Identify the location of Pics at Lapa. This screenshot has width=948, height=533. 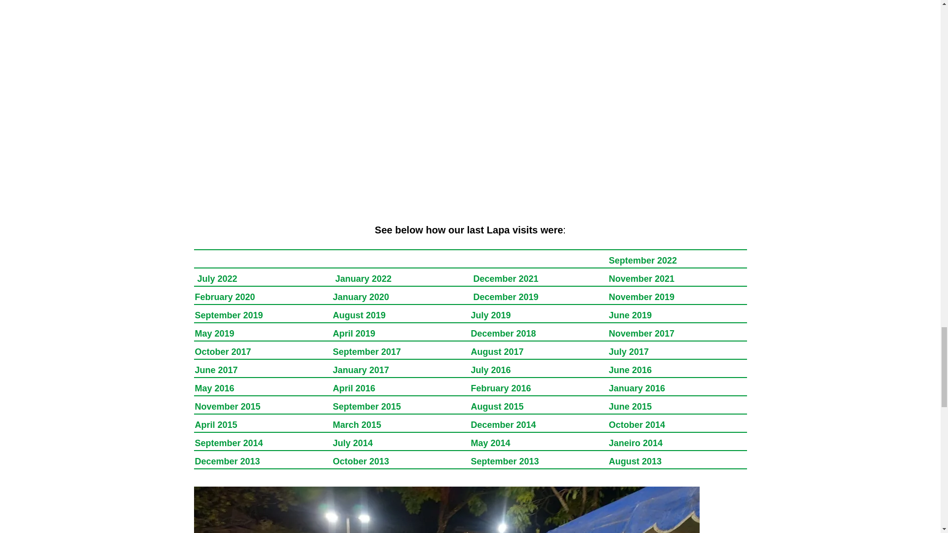
(635, 443).